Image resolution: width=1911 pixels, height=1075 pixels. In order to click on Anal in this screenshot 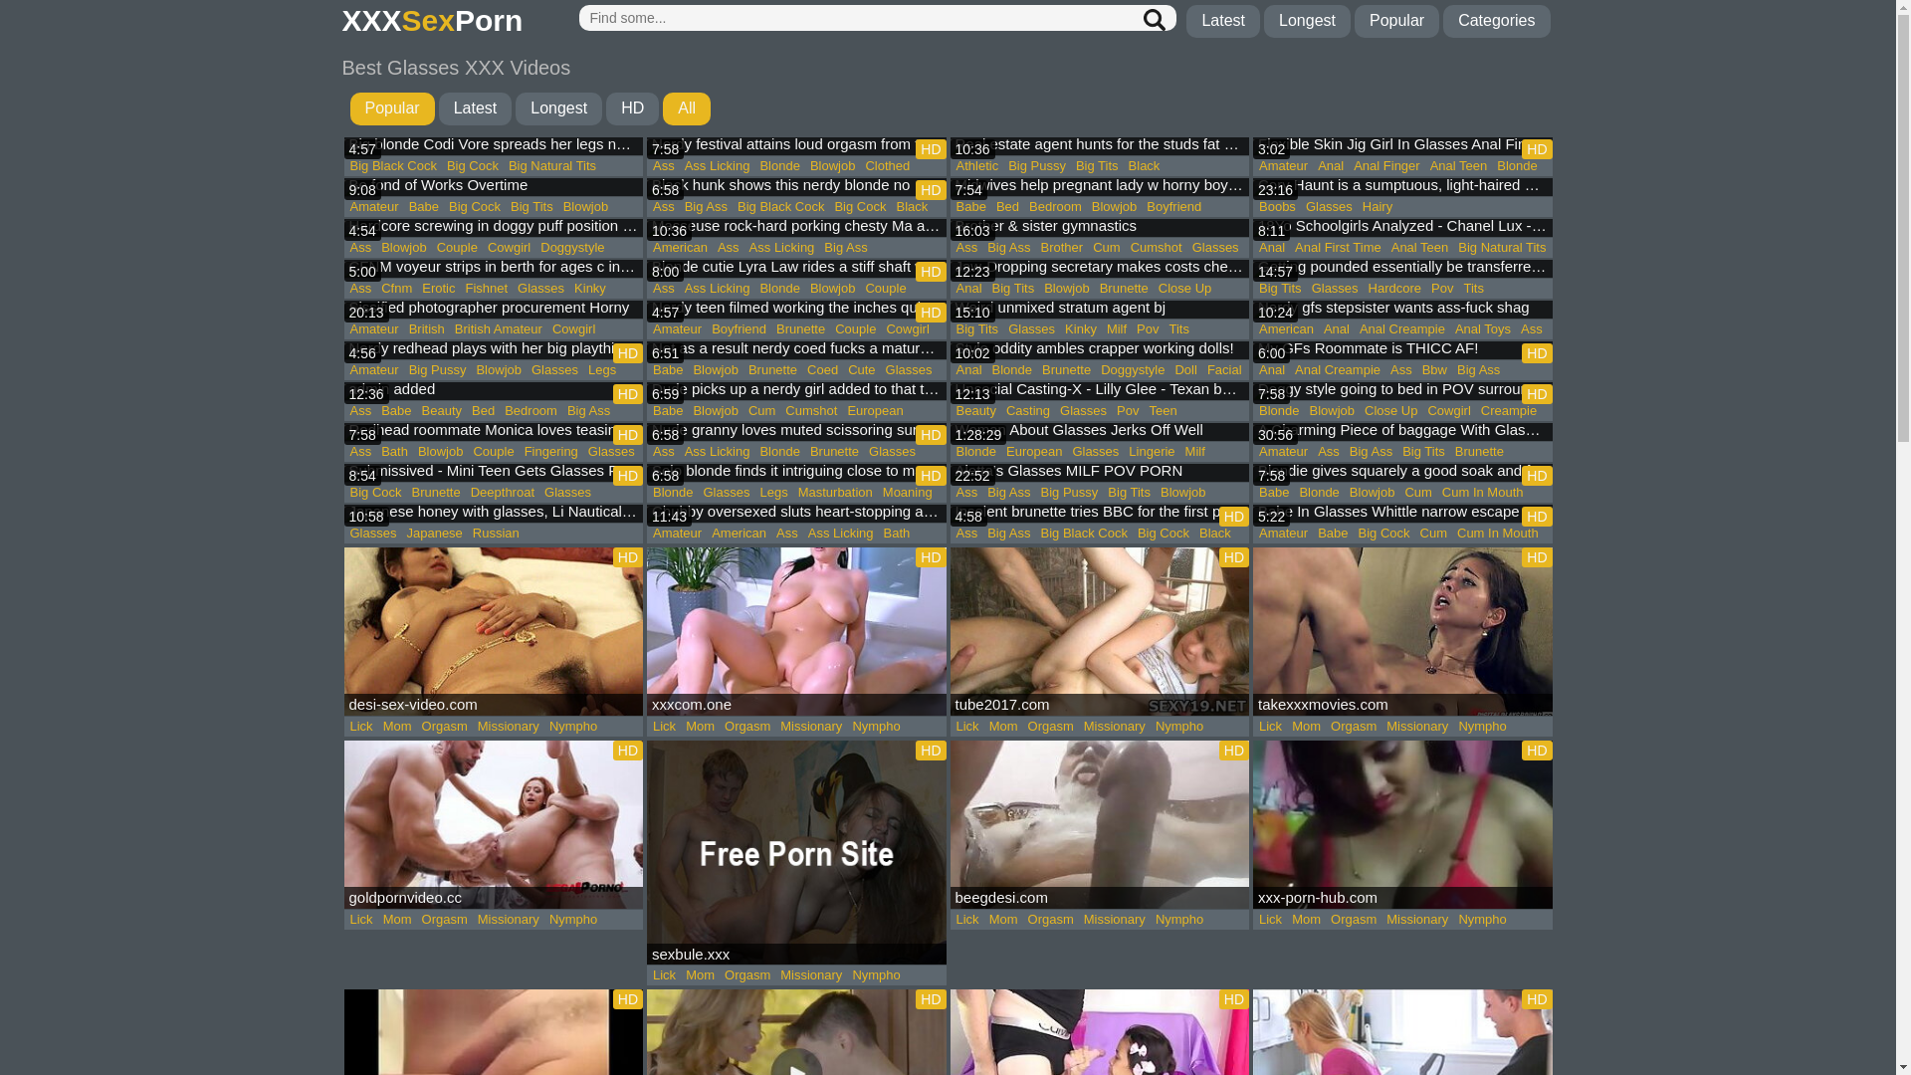, I will do `click(1337, 329)`.